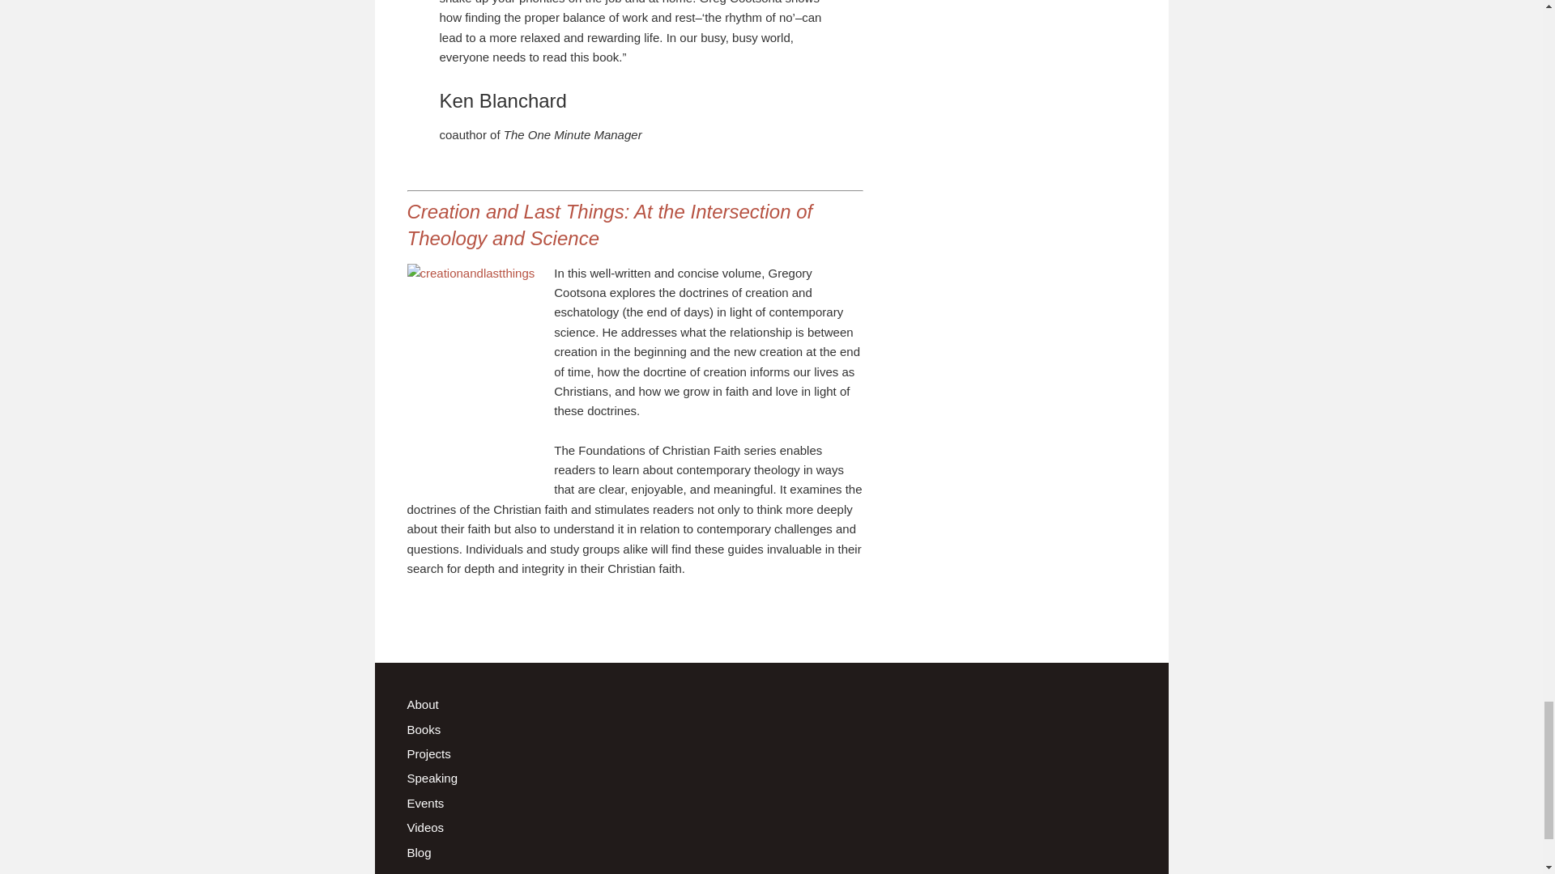  What do you see at coordinates (423, 730) in the screenshot?
I see `Books` at bounding box center [423, 730].